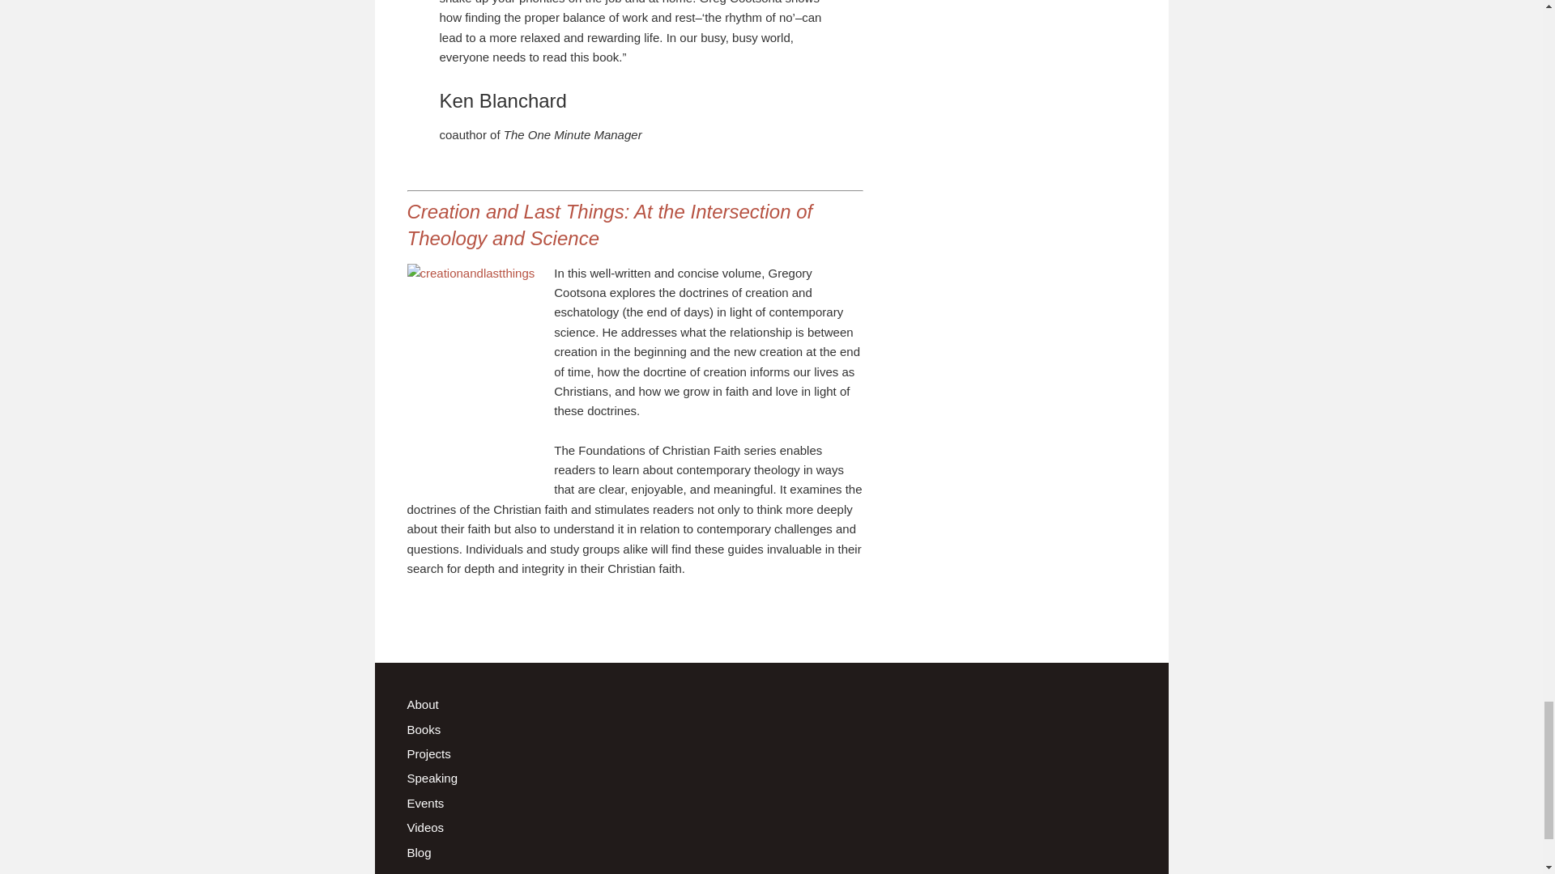  What do you see at coordinates (423, 730) in the screenshot?
I see `Books` at bounding box center [423, 730].